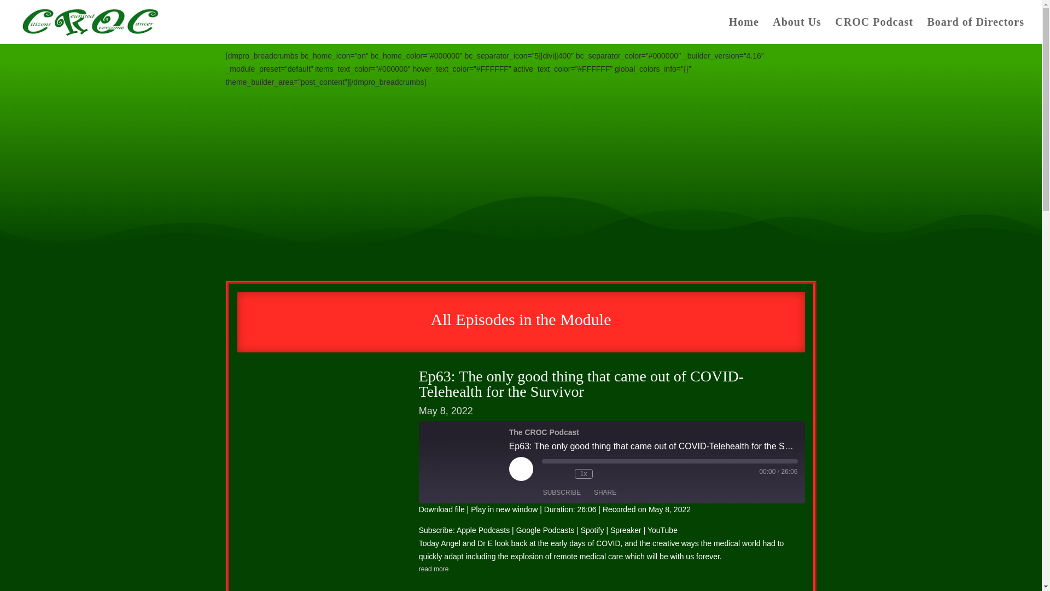 The height and width of the screenshot is (591, 1050). What do you see at coordinates (874, 31) in the screenshot?
I see `CROC Podcast` at bounding box center [874, 31].